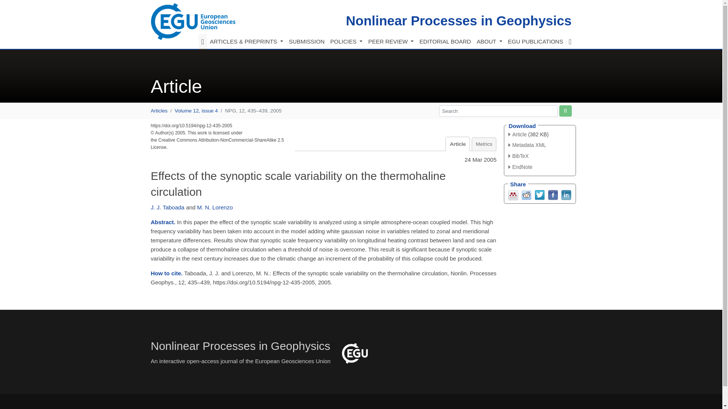 Image resolution: width=728 pixels, height=409 pixels. I want to click on Nonlinear Processes in Geophysics, so click(459, 20).